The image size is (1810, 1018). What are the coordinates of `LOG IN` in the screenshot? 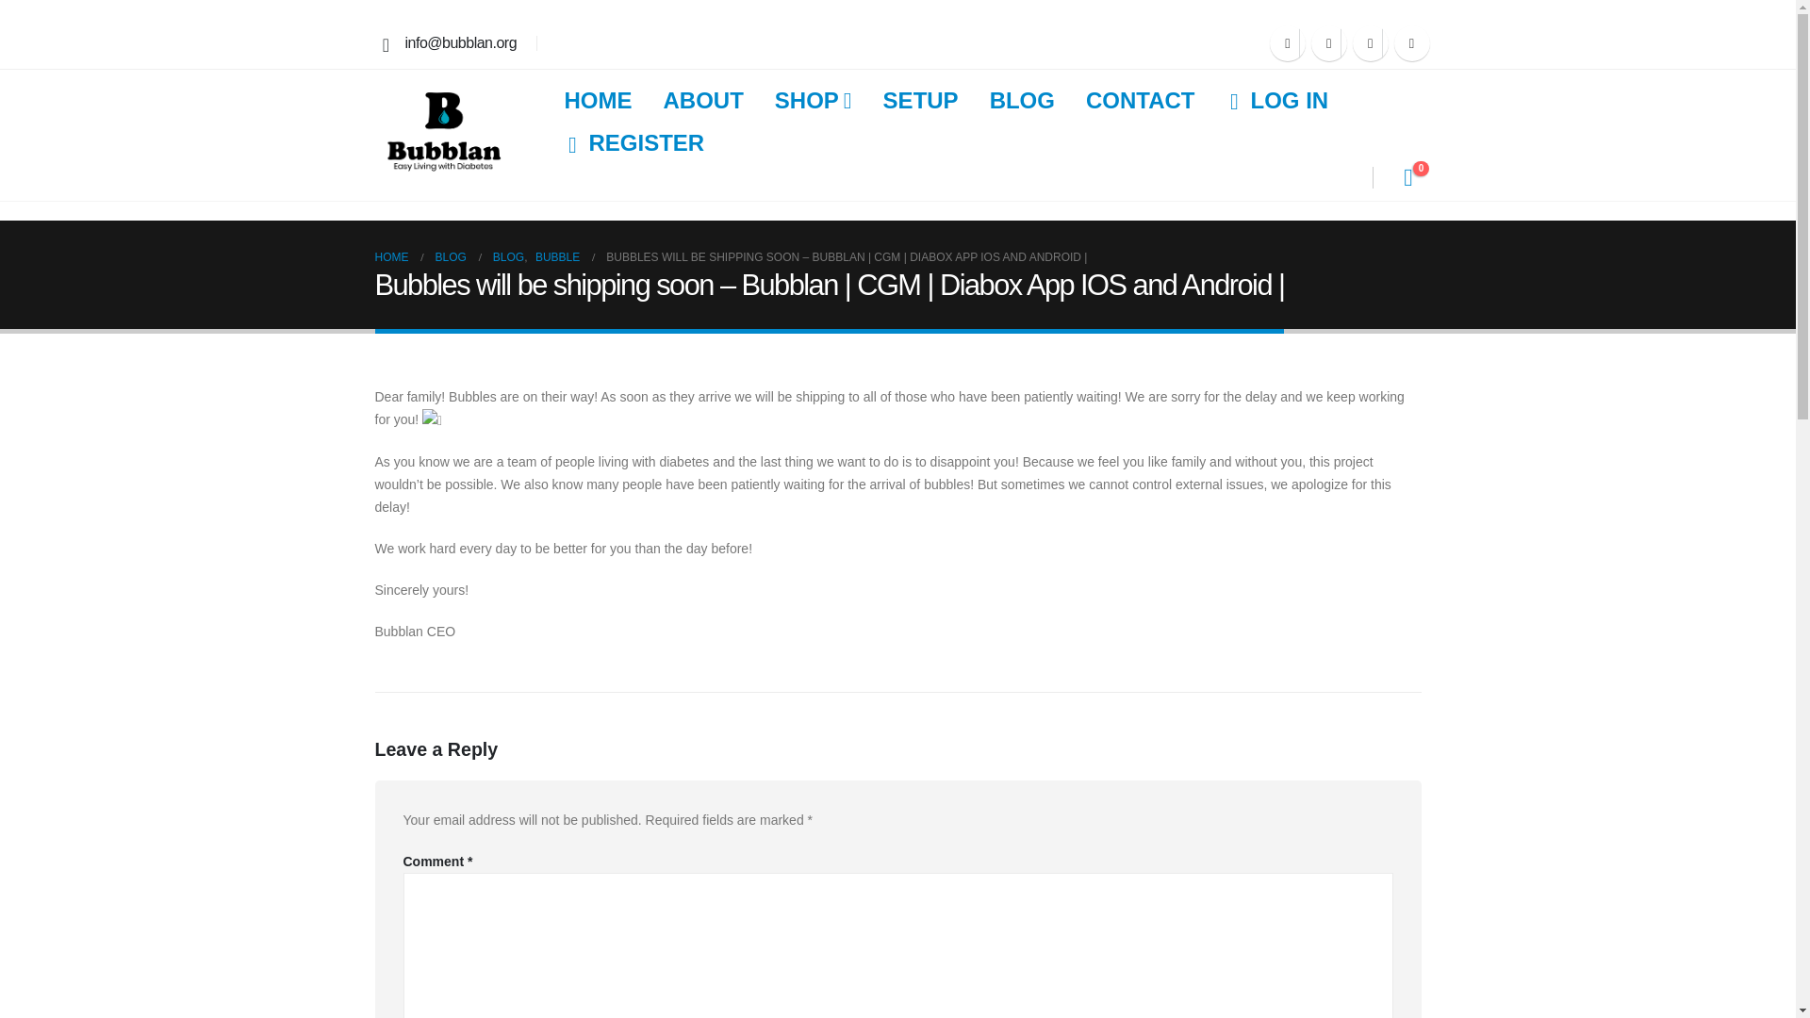 It's located at (1276, 102).